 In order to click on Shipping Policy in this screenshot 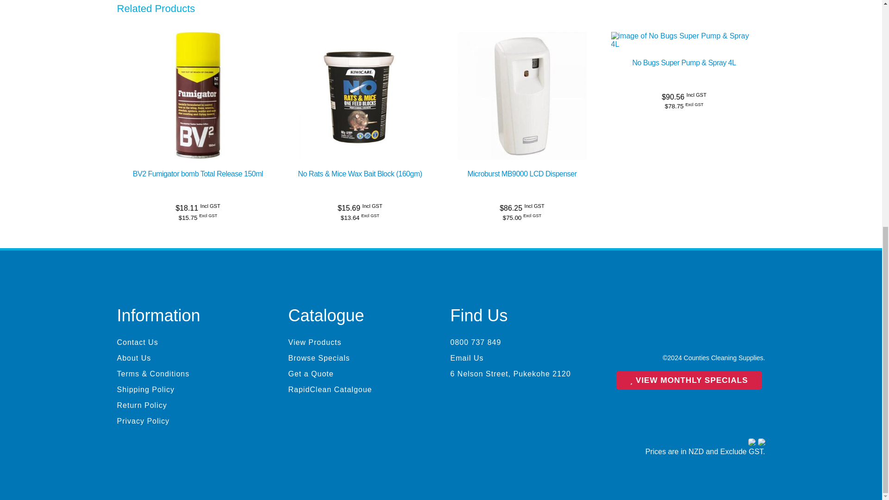, I will do `click(188, 390)`.